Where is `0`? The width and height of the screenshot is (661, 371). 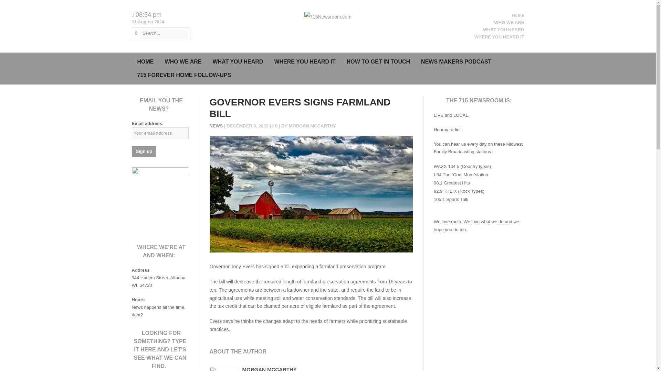
0 is located at coordinates (275, 126).